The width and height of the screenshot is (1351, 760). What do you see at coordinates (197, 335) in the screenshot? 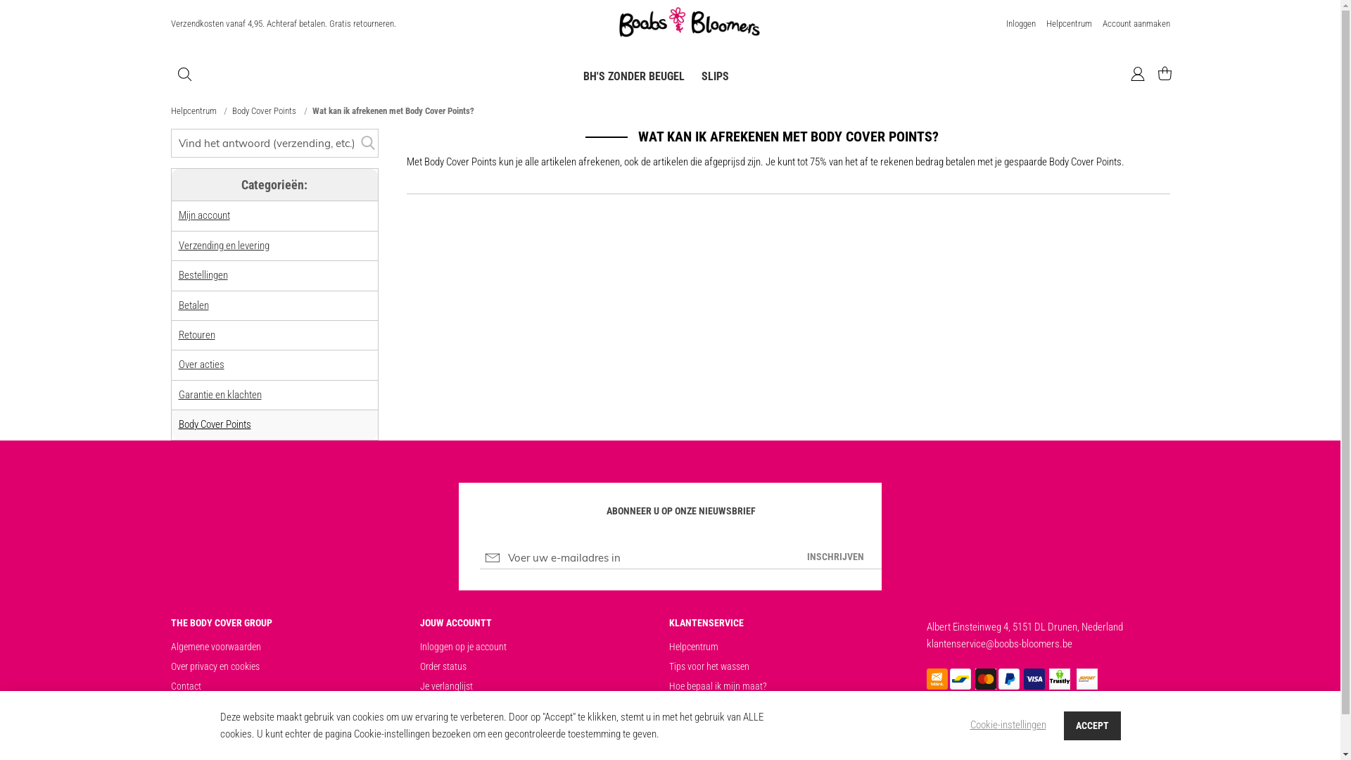
I see `Retouren` at bounding box center [197, 335].